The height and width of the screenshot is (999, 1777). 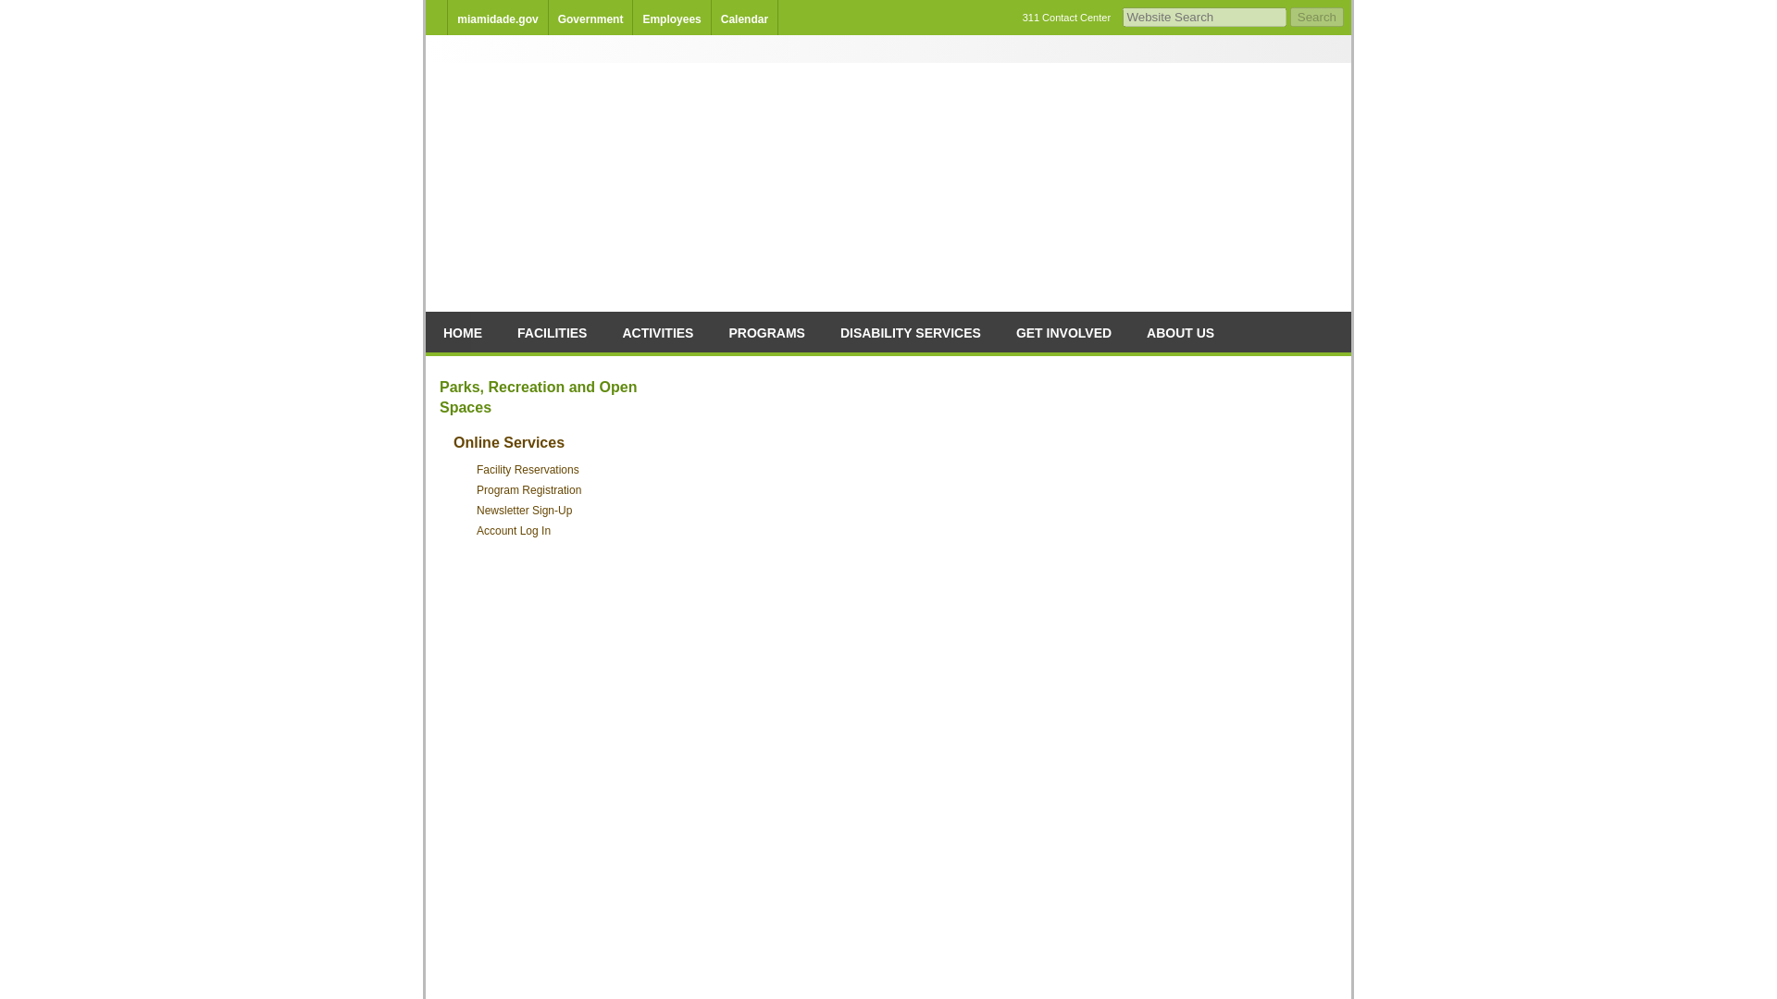 I want to click on ACTIVITIES, so click(x=657, y=332).